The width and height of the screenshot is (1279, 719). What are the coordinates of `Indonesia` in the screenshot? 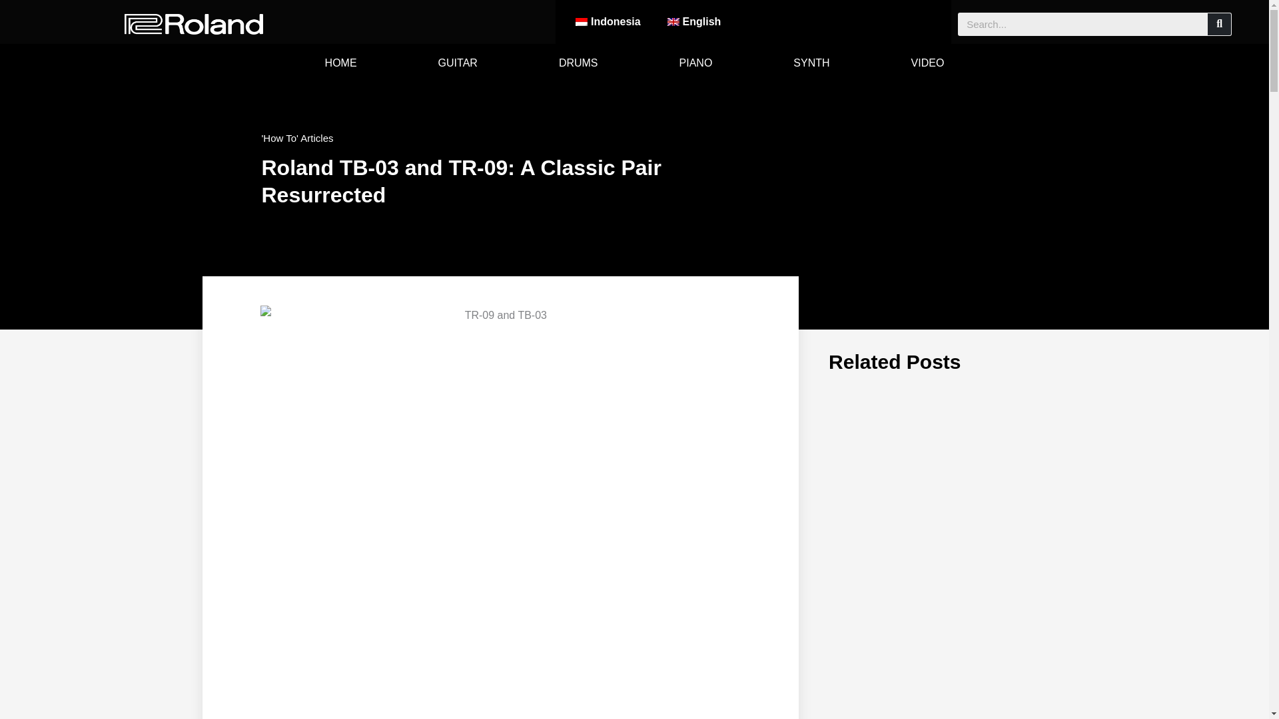 It's located at (608, 21).